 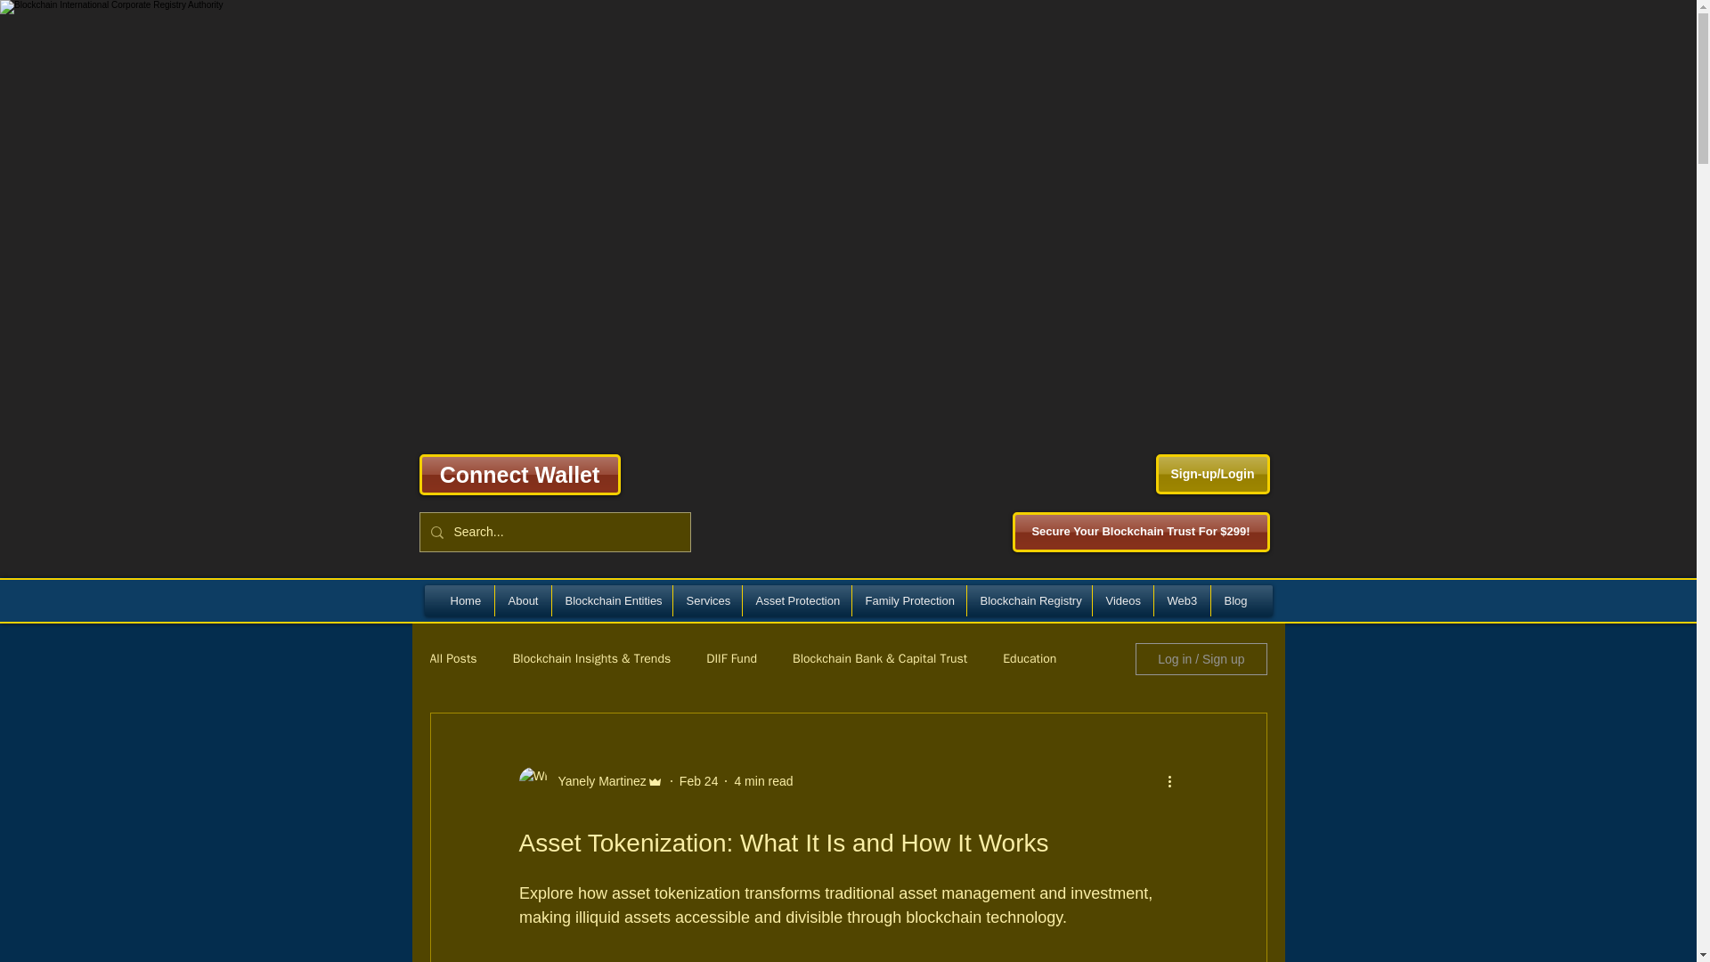 What do you see at coordinates (518, 474) in the screenshot?
I see `Connect Wallet` at bounding box center [518, 474].